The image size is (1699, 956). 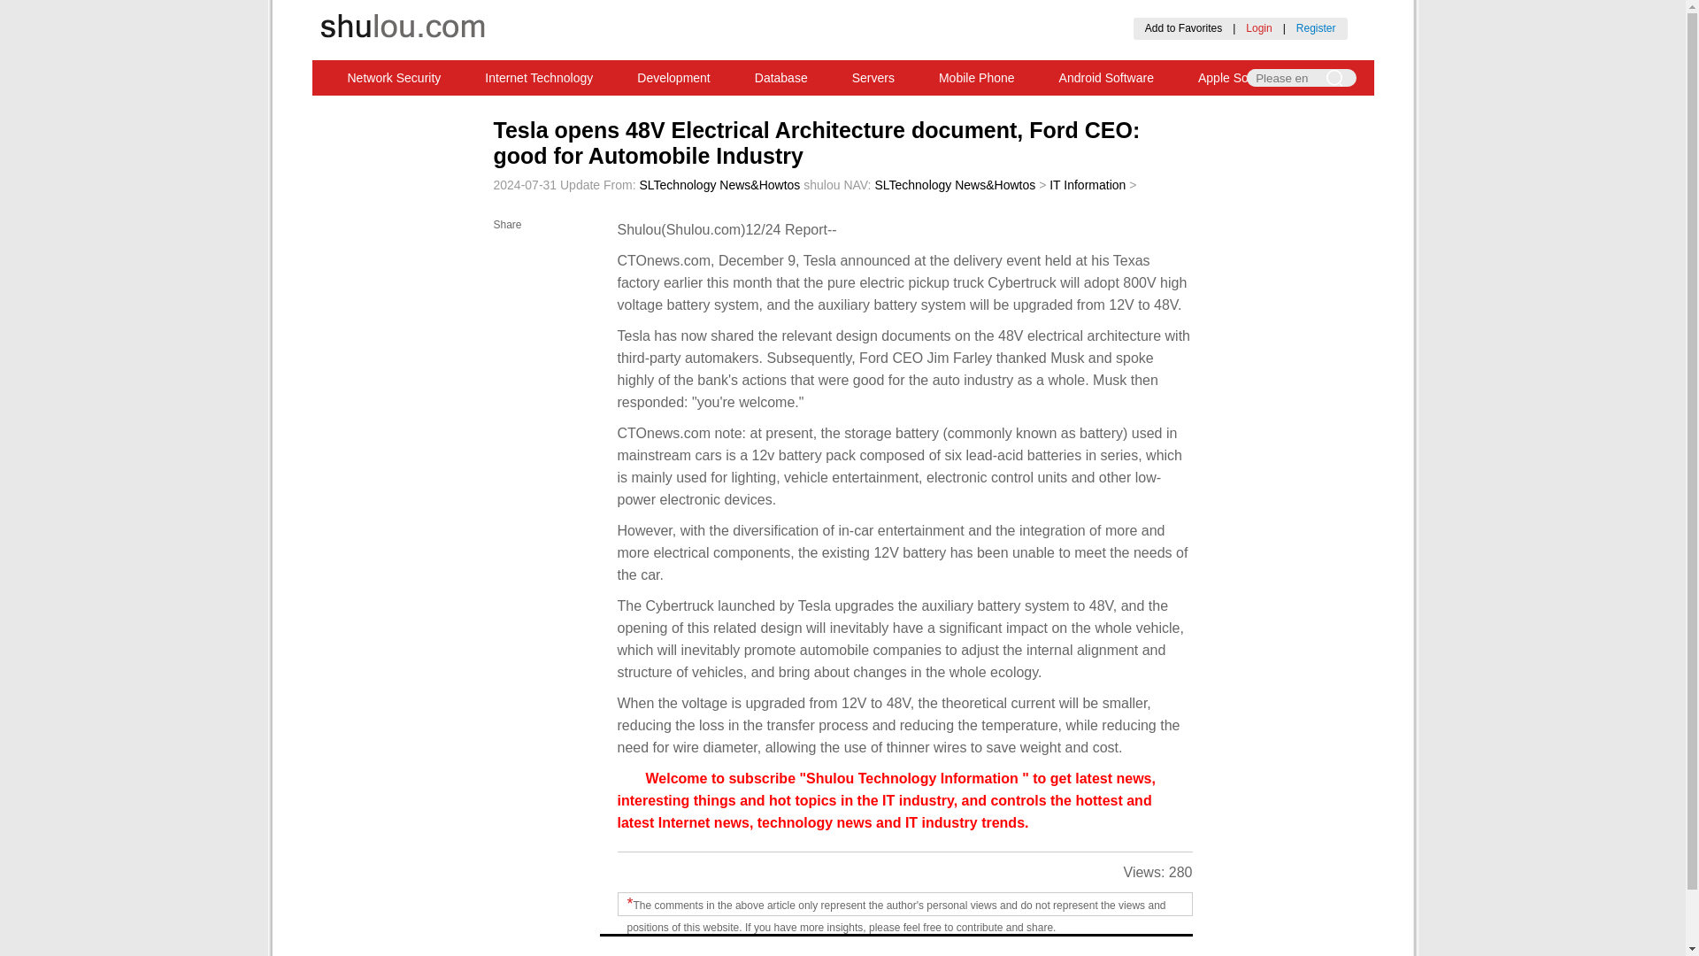 I want to click on Register, so click(x=1315, y=27).